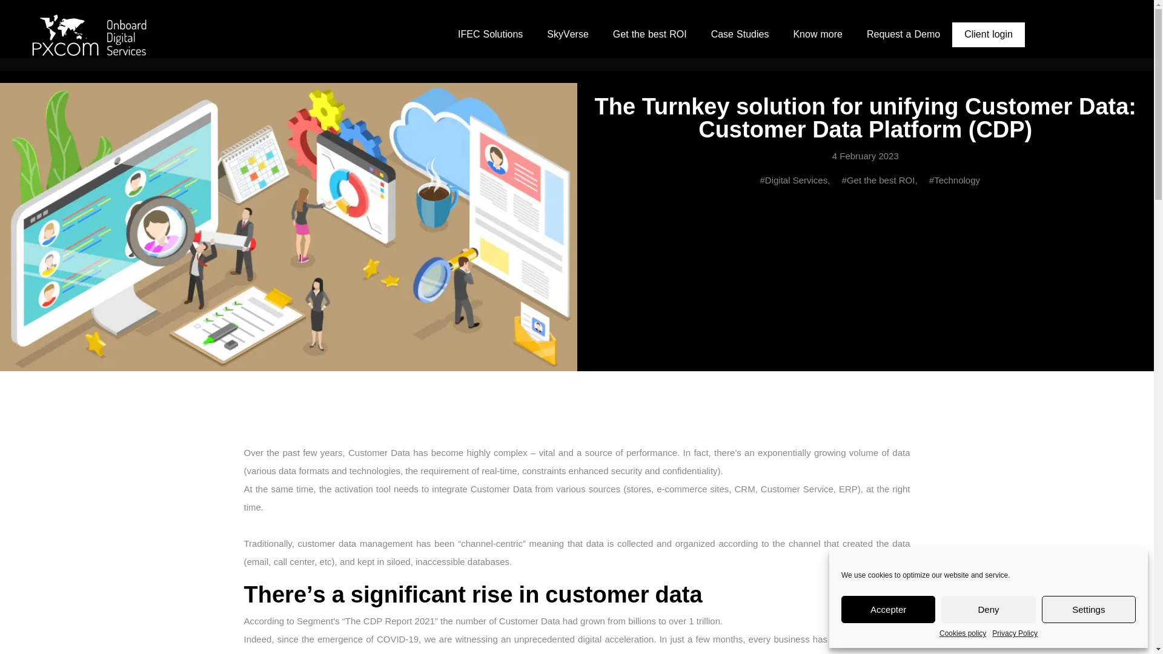  Describe the element at coordinates (490, 34) in the screenshot. I see `IFEC Solutions` at that location.